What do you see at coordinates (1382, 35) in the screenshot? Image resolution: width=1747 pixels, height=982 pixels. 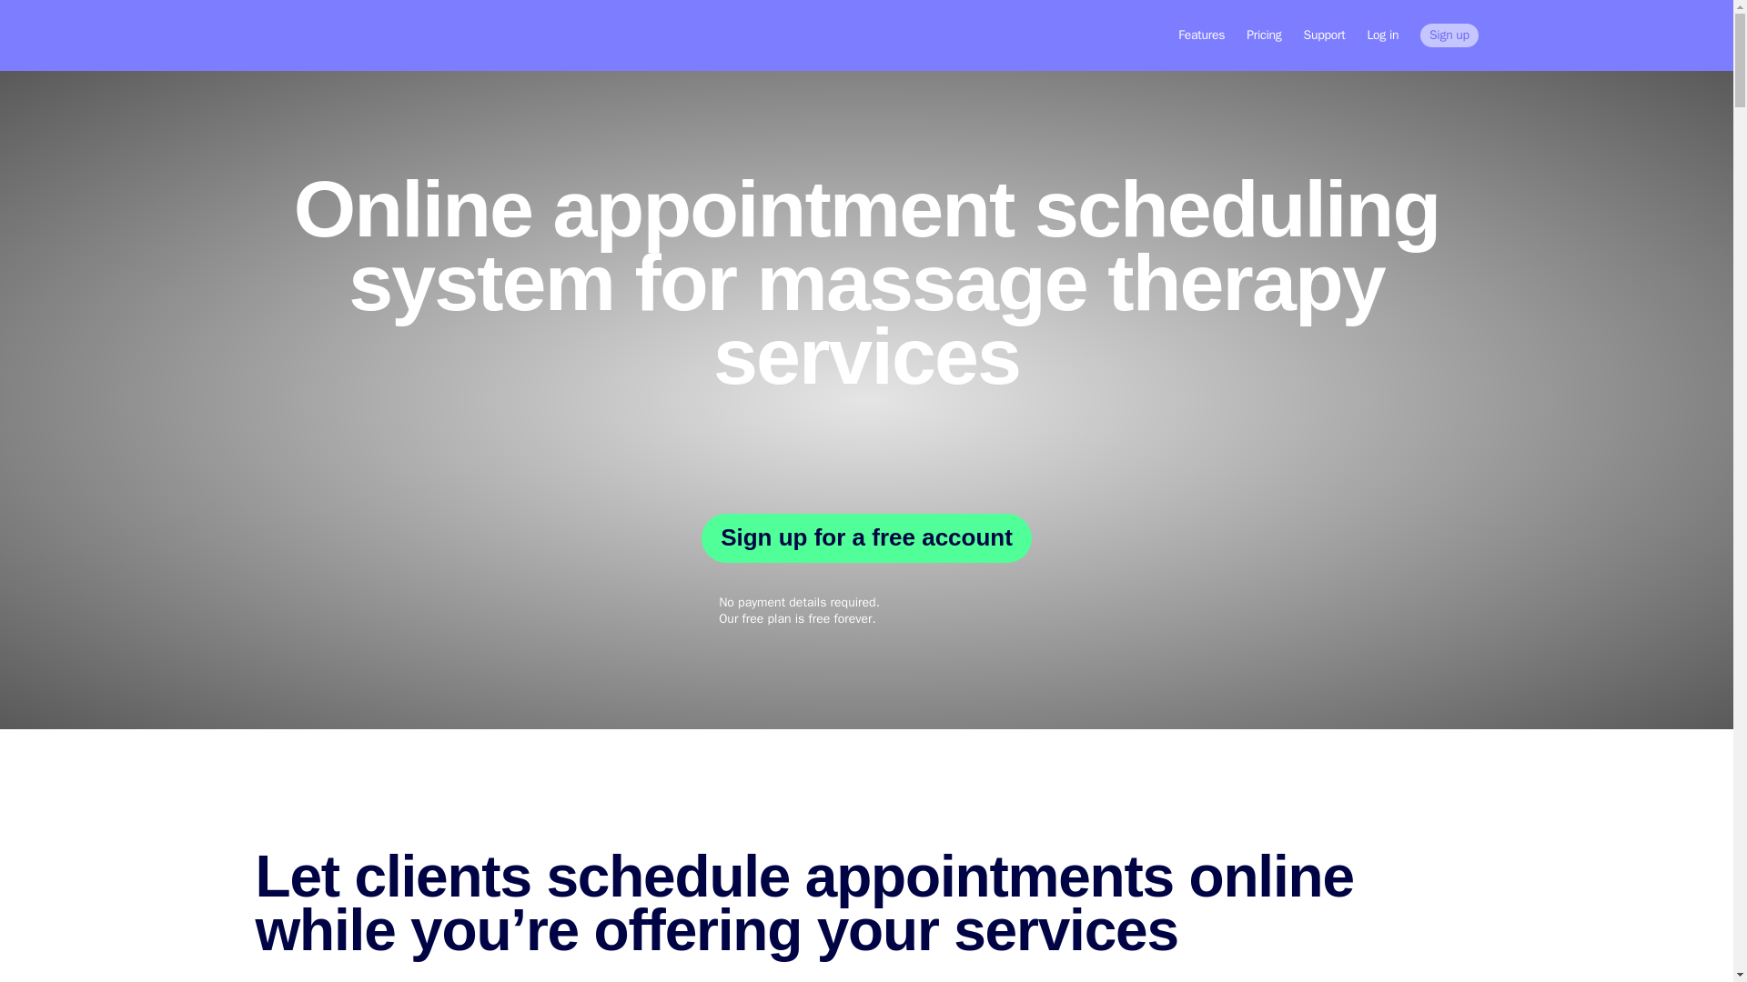 I see `Log in` at bounding box center [1382, 35].